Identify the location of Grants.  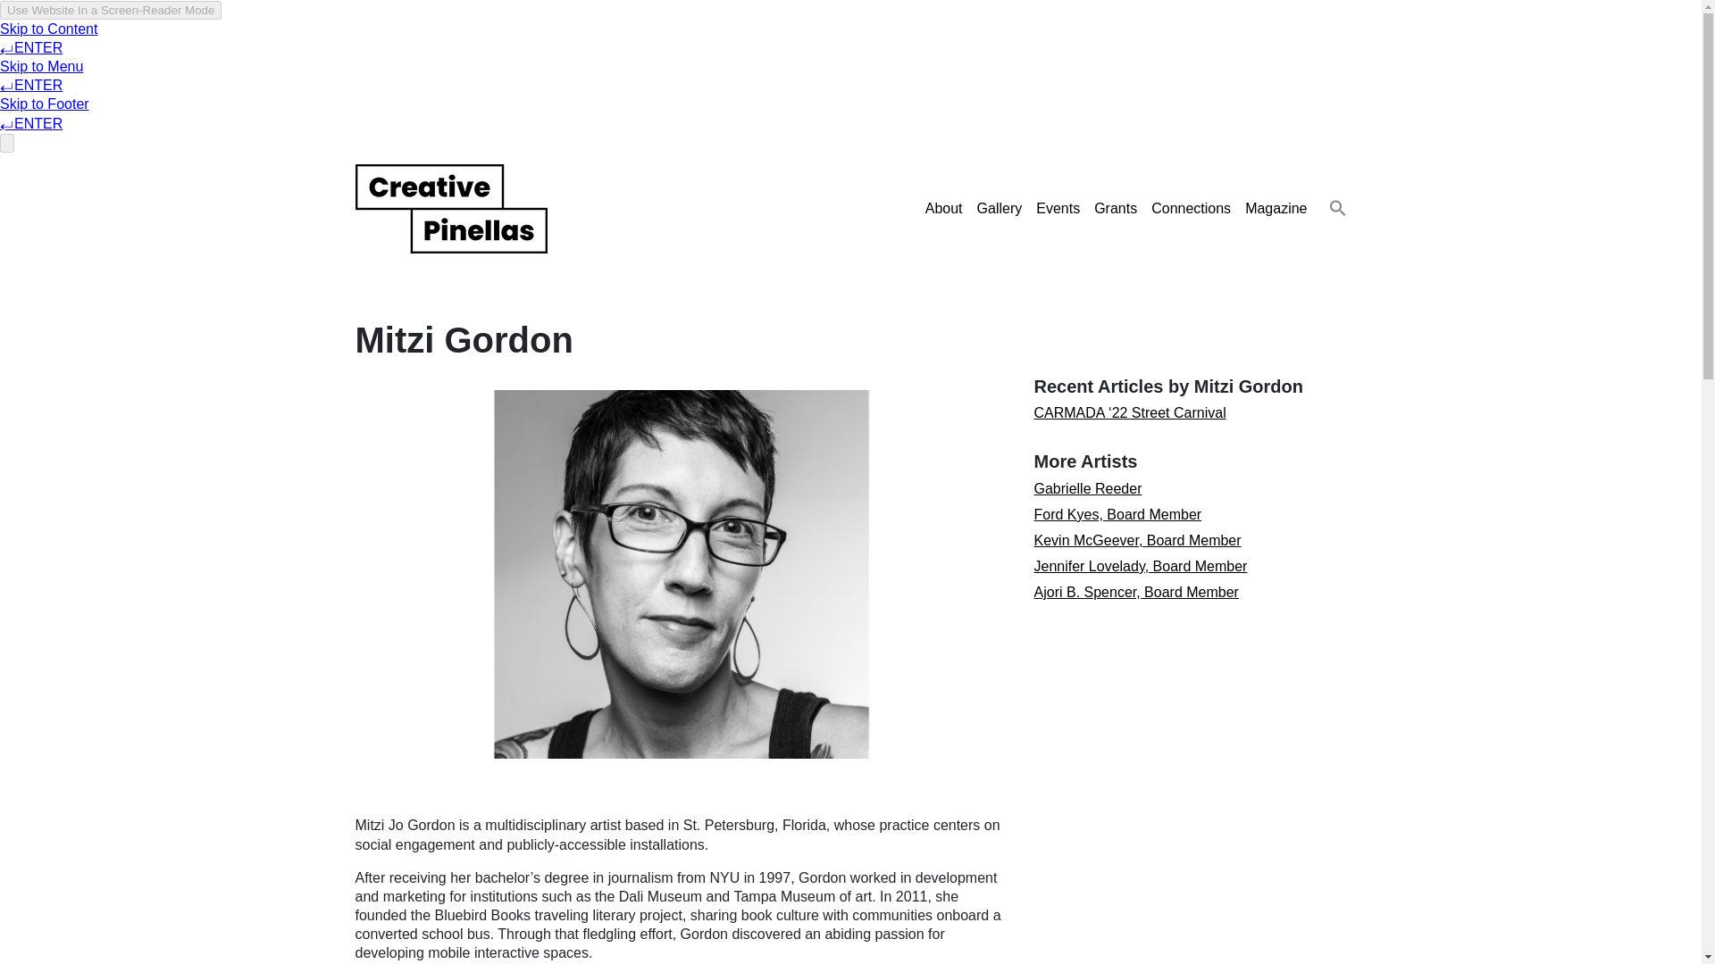
(1115, 207).